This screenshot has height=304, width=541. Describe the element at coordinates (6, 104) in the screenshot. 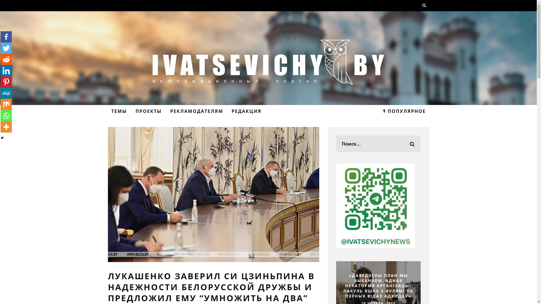

I see `Mix` at that location.